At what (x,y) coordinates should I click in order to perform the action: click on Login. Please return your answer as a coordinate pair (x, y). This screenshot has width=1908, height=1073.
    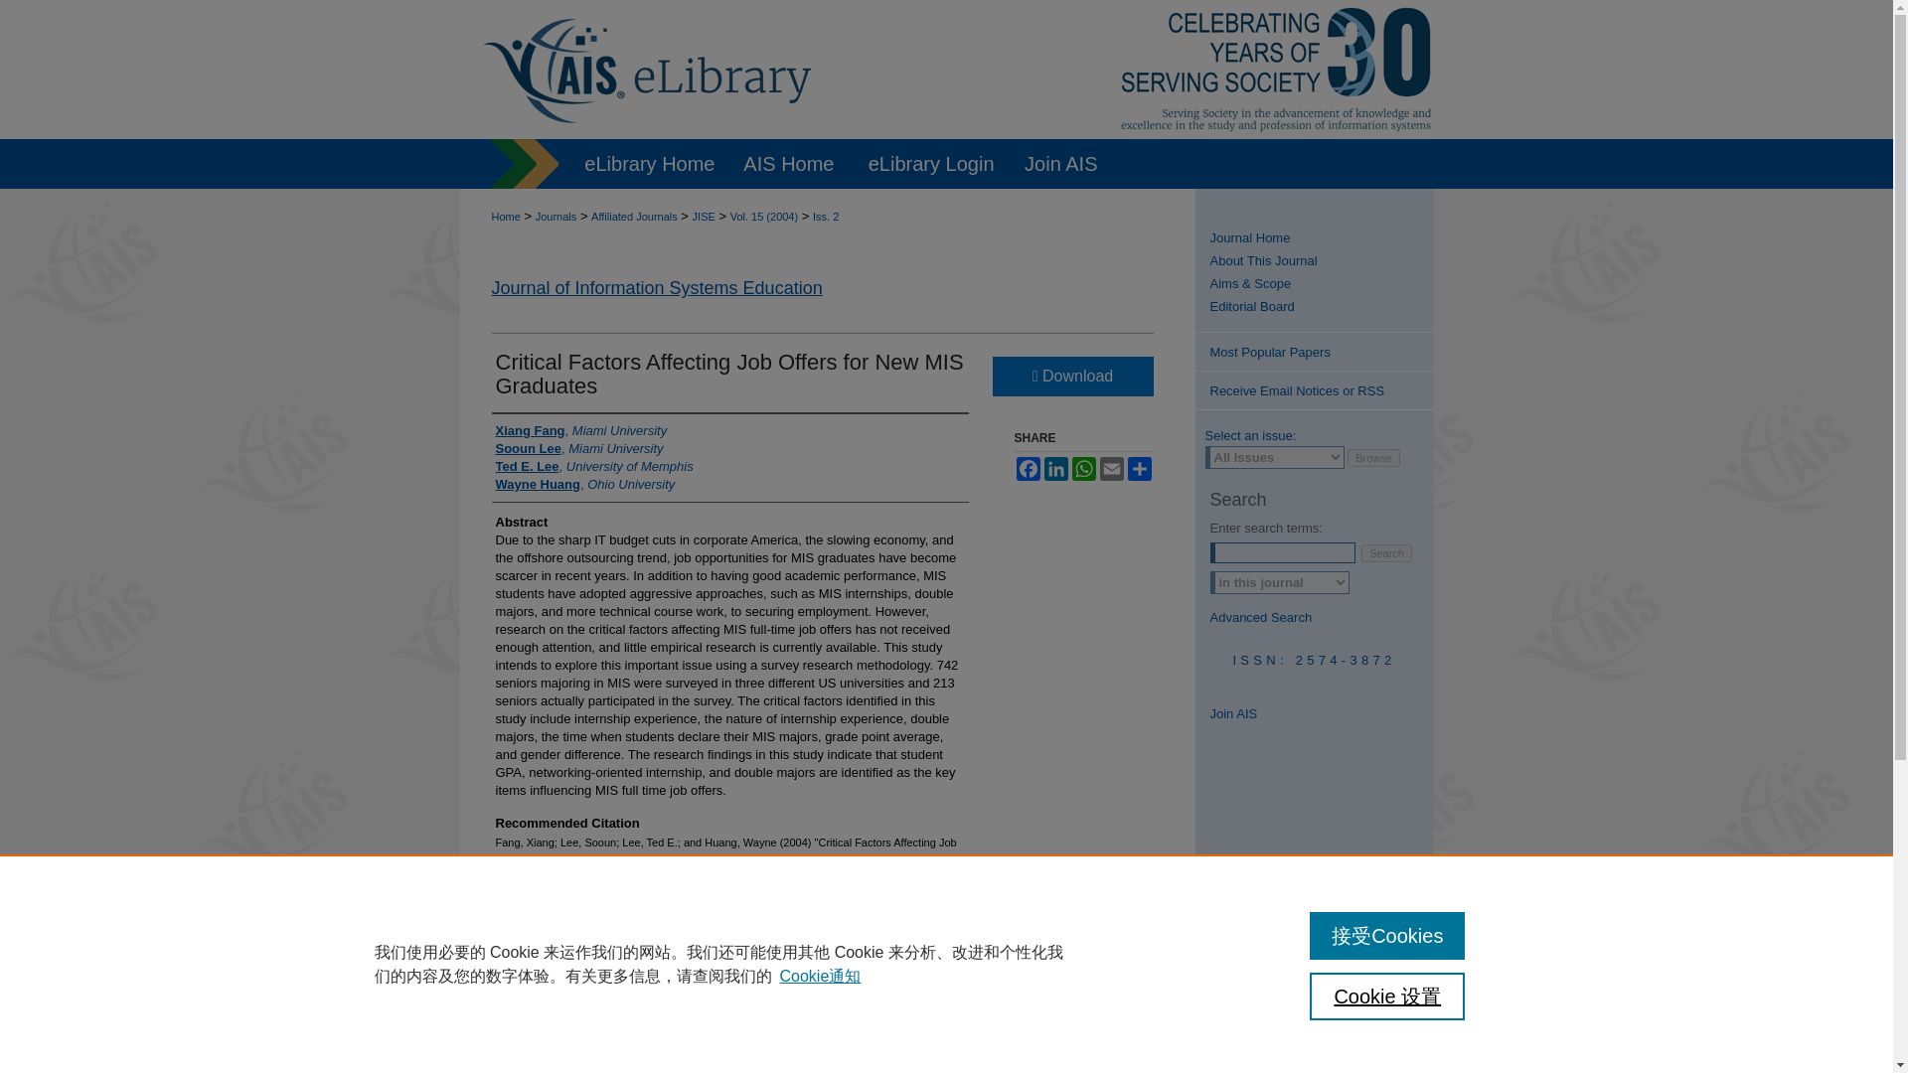
    Looking at the image, I should click on (1089, 1011).